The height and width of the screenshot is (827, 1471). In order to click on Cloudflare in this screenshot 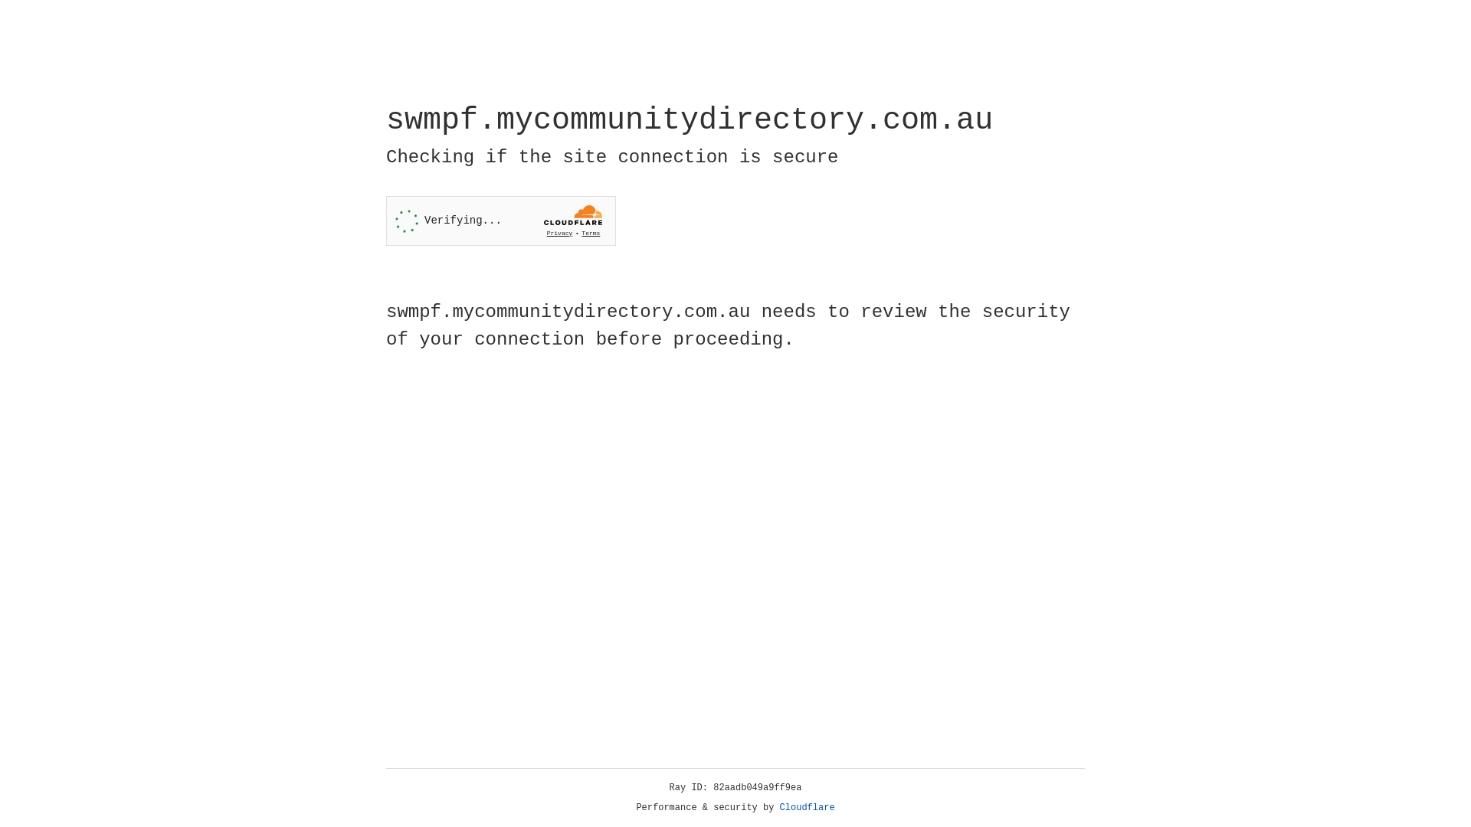, I will do `click(808, 808)`.